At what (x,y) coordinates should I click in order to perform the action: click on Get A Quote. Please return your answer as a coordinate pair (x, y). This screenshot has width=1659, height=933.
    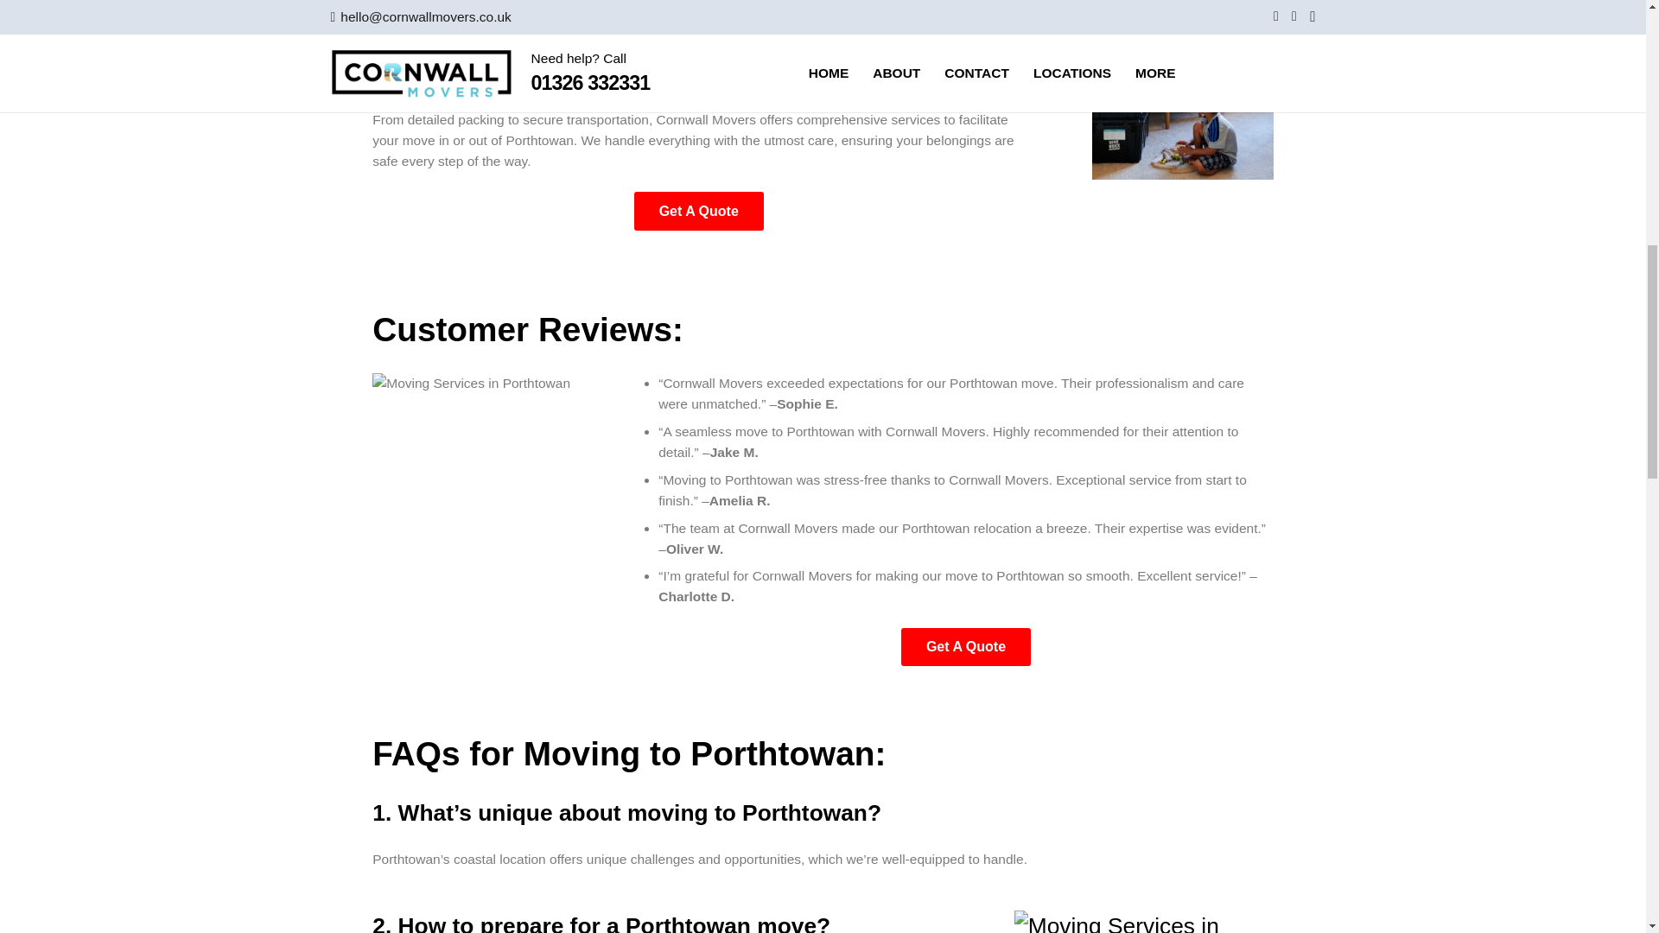
    Looking at the image, I should click on (698, 211).